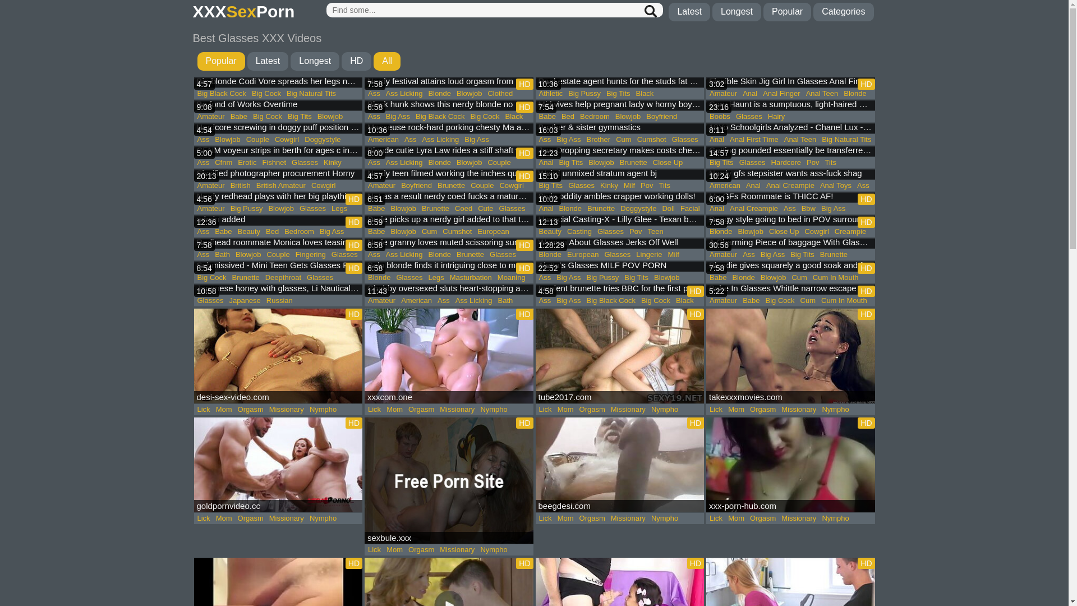 The image size is (1077, 606). I want to click on Hairy, so click(776, 117).